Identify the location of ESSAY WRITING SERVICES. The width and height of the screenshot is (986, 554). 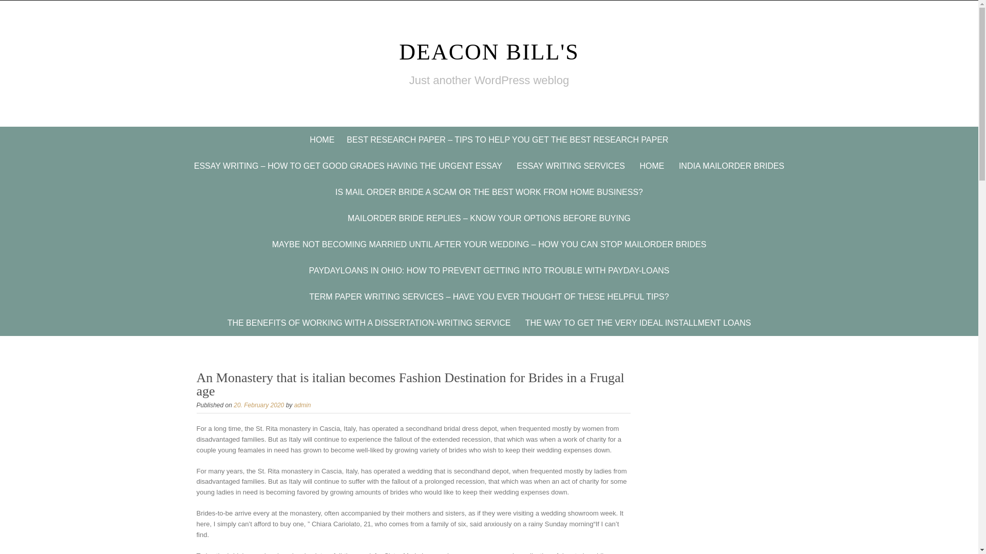
(571, 166).